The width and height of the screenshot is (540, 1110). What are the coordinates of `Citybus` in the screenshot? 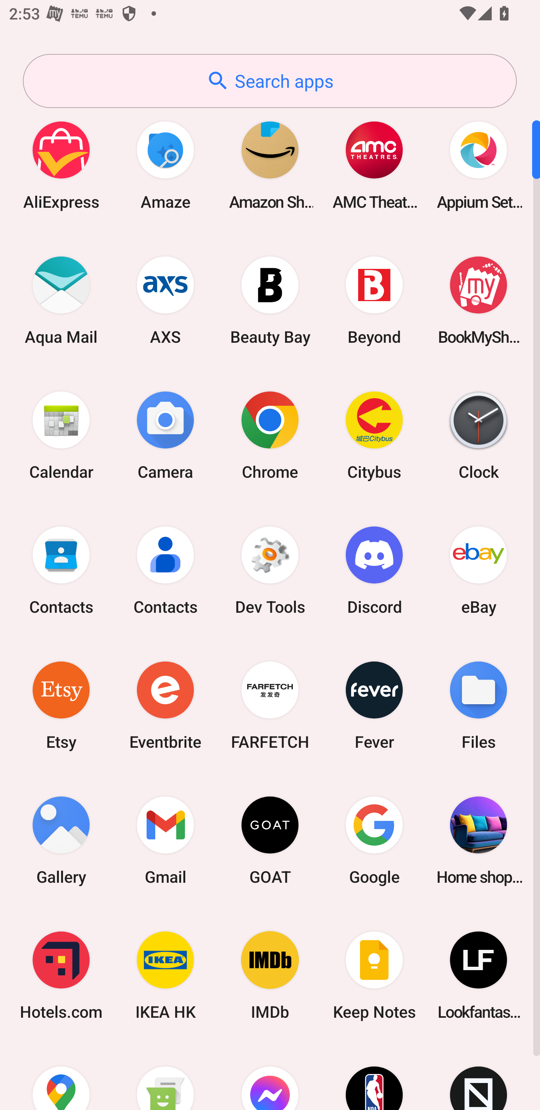 It's located at (374, 435).